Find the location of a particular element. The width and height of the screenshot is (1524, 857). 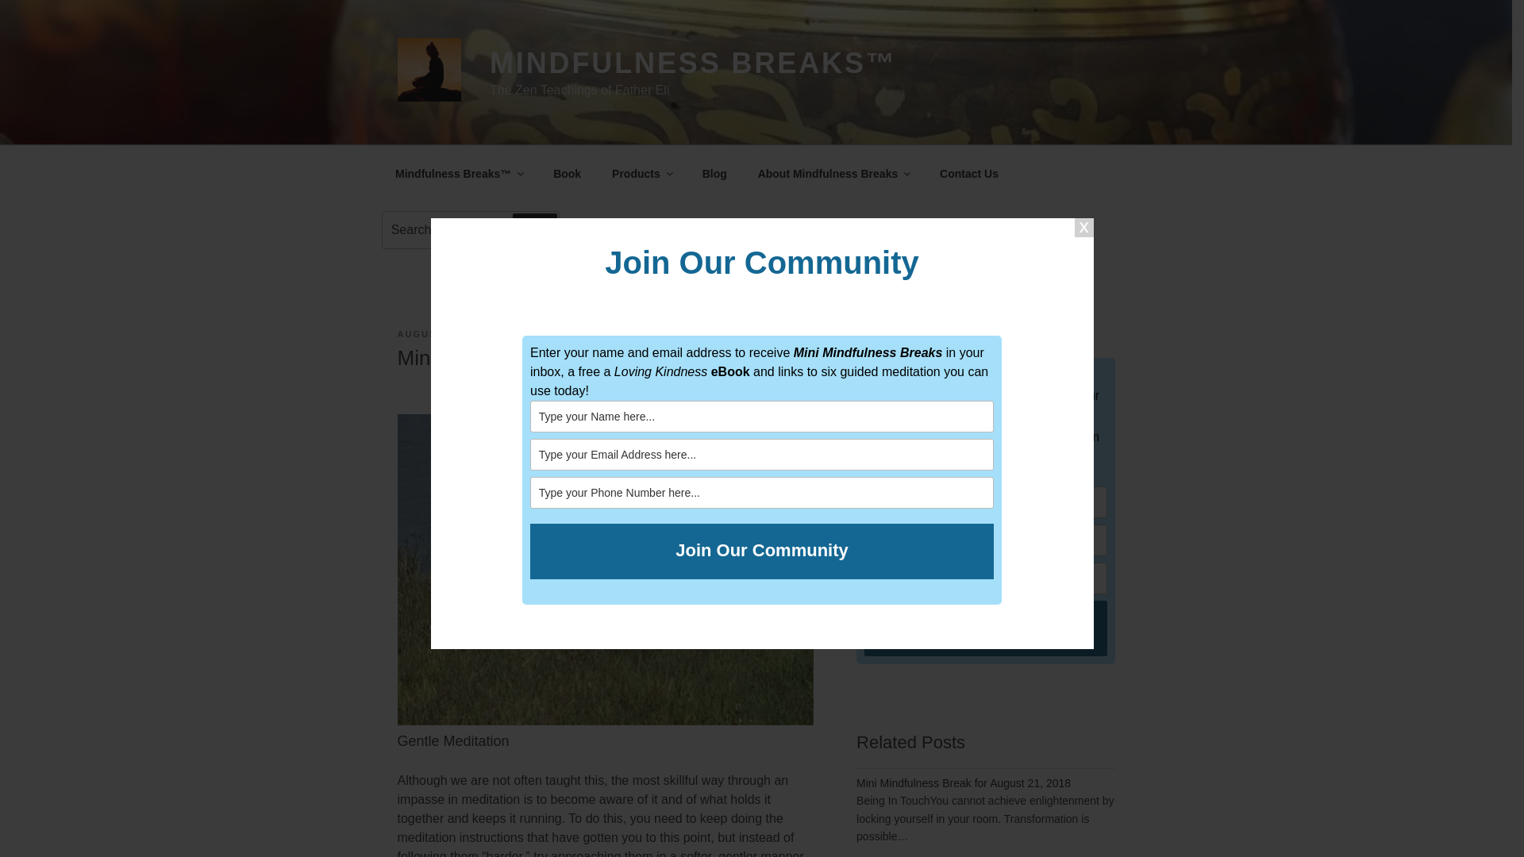

Contact Us is located at coordinates (970, 173).